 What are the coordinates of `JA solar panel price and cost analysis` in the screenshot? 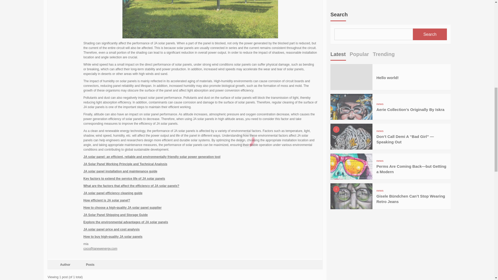 It's located at (112, 229).